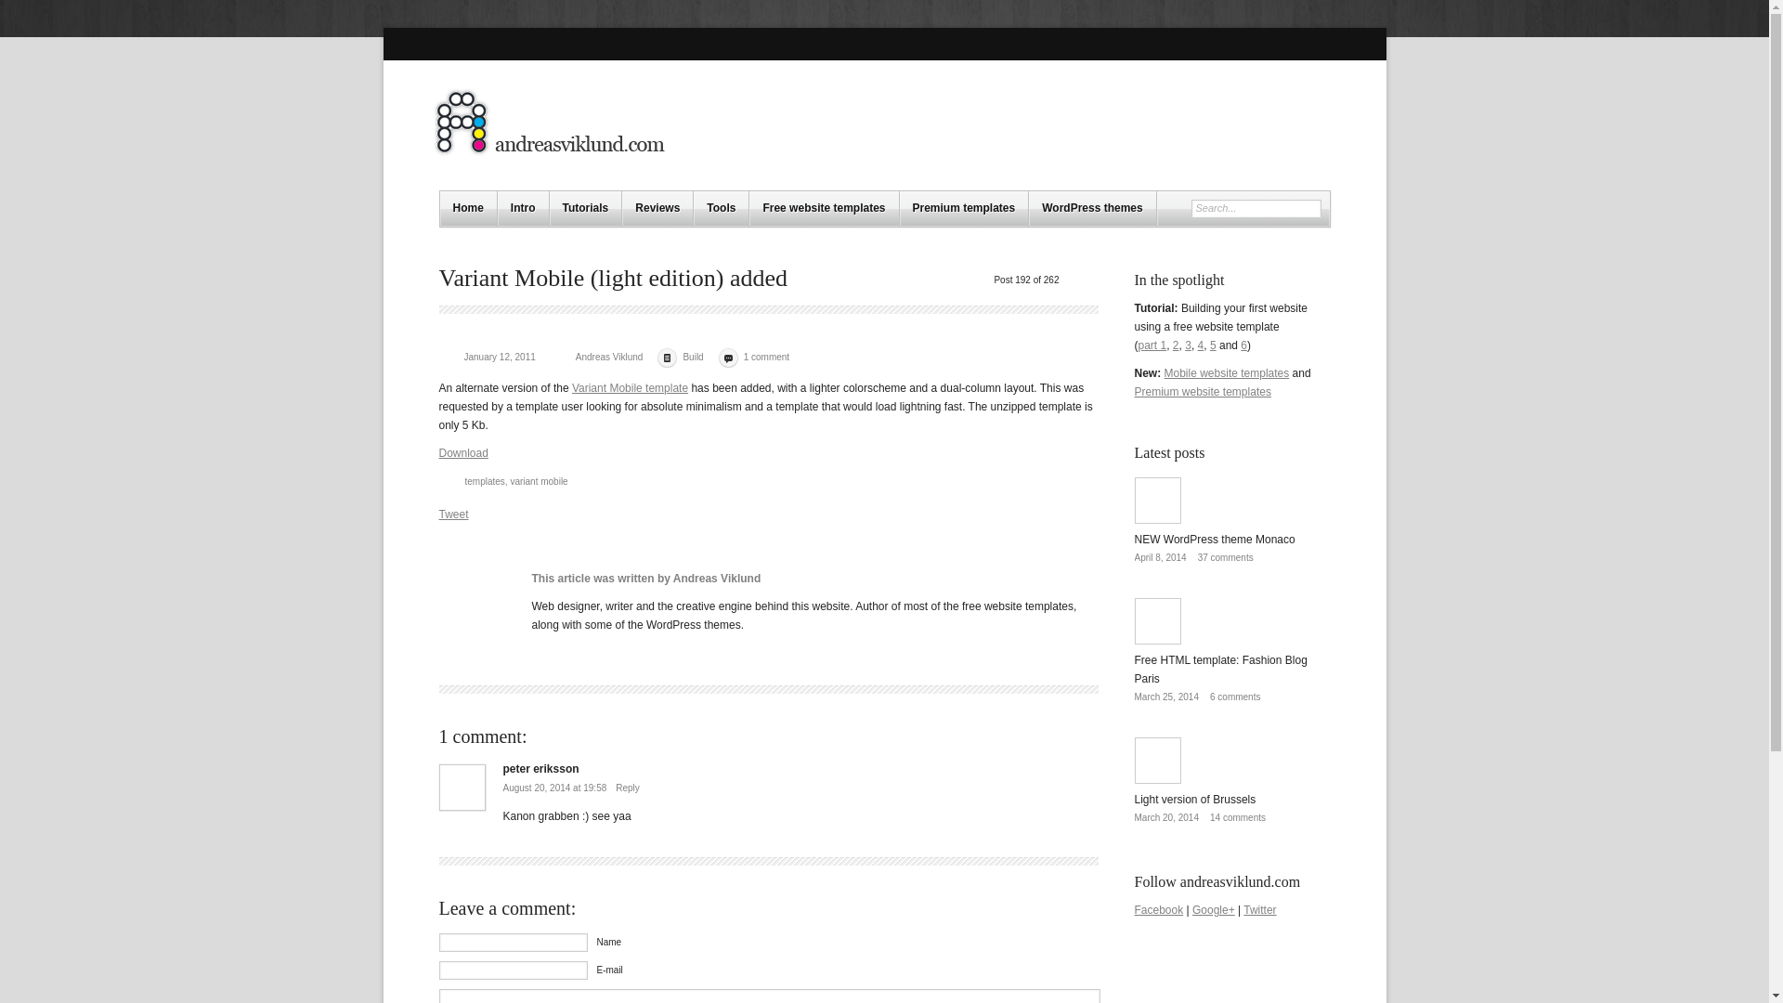 The image size is (1783, 1003). What do you see at coordinates (1248, 209) in the screenshot?
I see `Search...` at bounding box center [1248, 209].